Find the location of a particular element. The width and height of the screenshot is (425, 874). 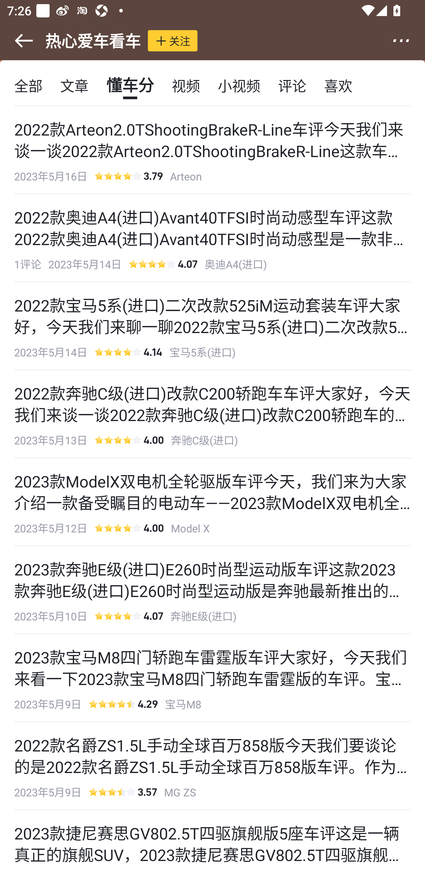

视频 is located at coordinates (186, 85).